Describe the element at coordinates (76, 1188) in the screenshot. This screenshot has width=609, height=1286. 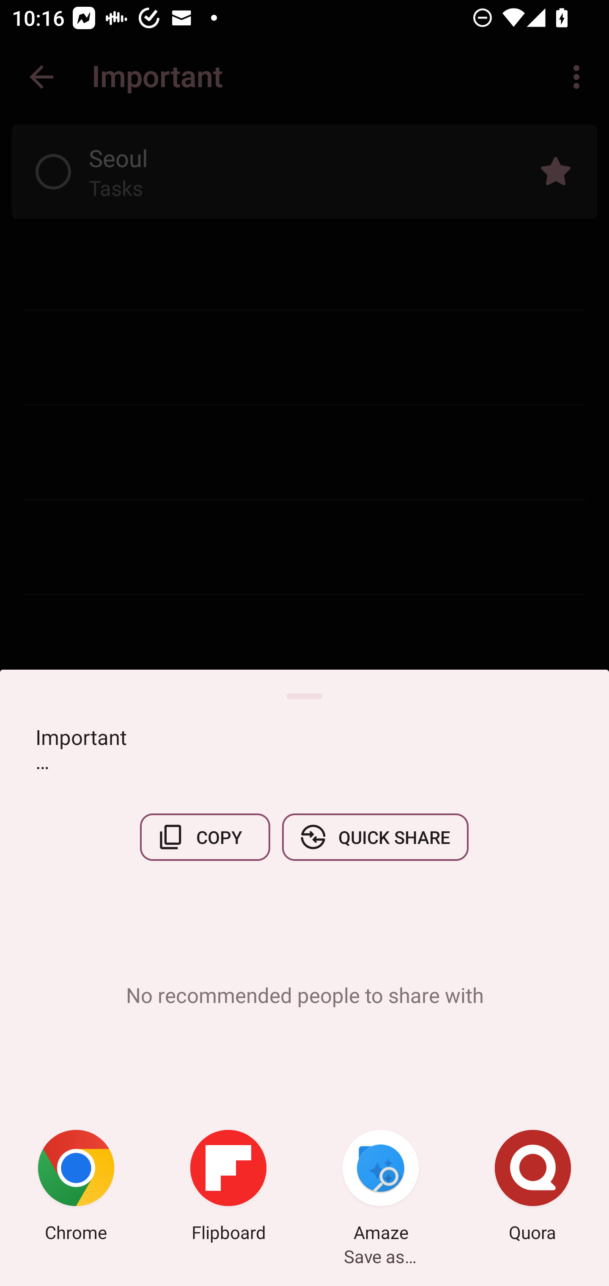
I see `Chrome` at that location.